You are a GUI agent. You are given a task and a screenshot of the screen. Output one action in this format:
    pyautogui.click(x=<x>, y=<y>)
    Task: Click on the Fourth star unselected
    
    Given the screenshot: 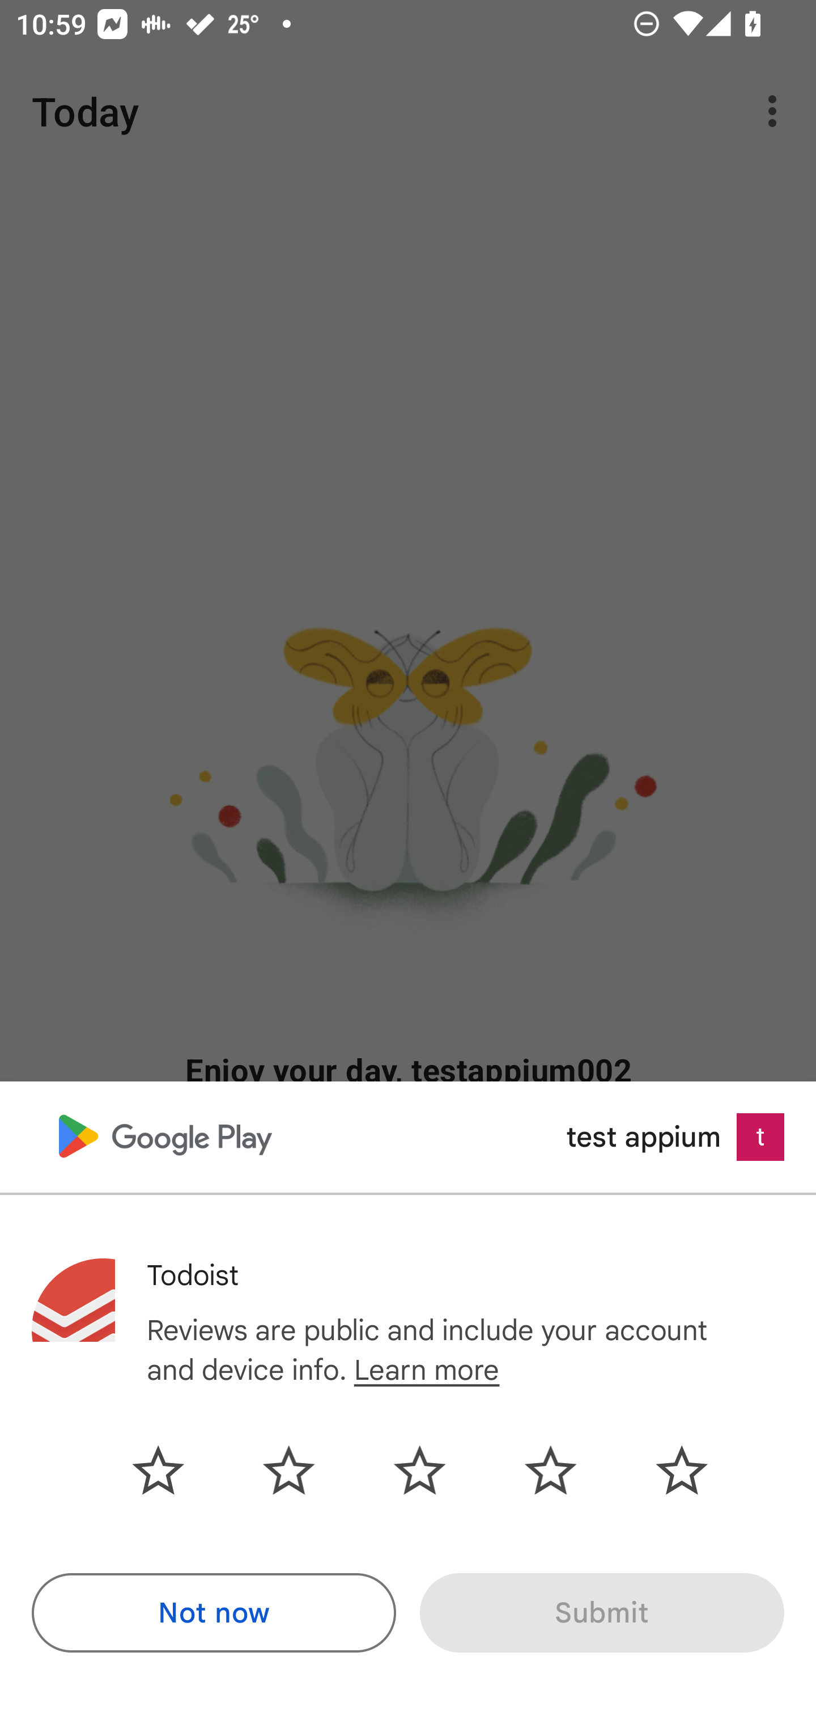 What is the action you would take?
    pyautogui.click(x=550, y=1470)
    